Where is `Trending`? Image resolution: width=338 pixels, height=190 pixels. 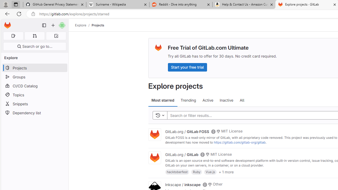
Trending is located at coordinates (189, 100).